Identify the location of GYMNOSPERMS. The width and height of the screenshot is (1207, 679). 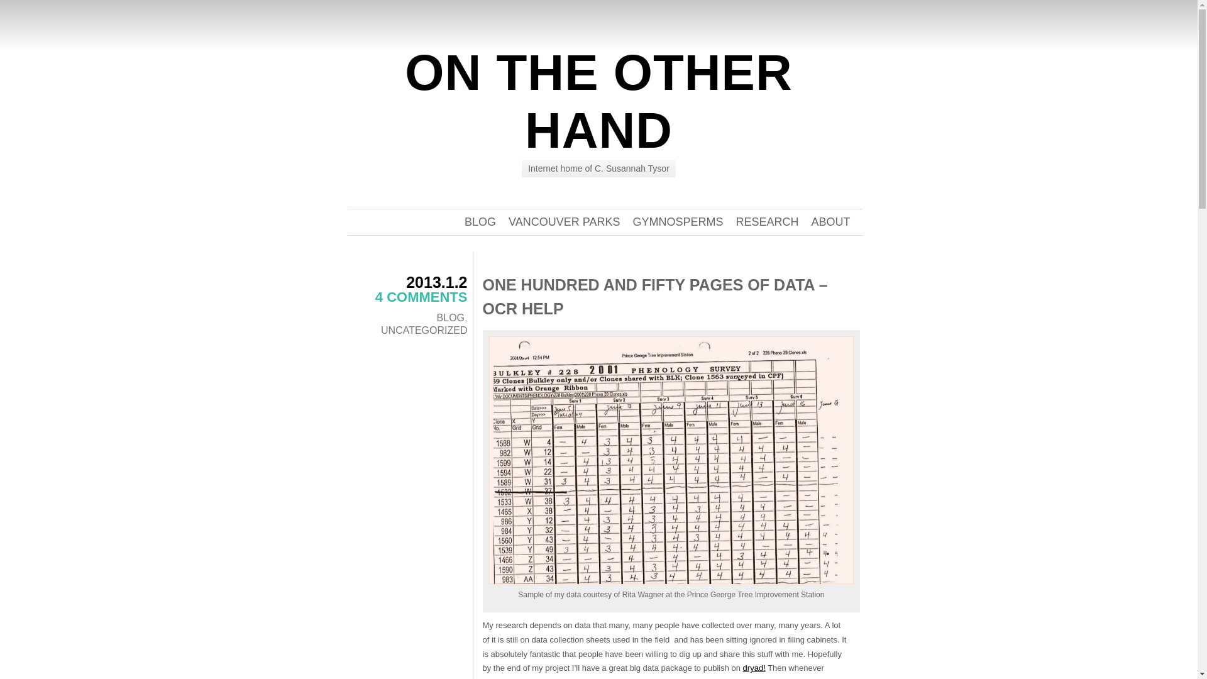
(678, 221).